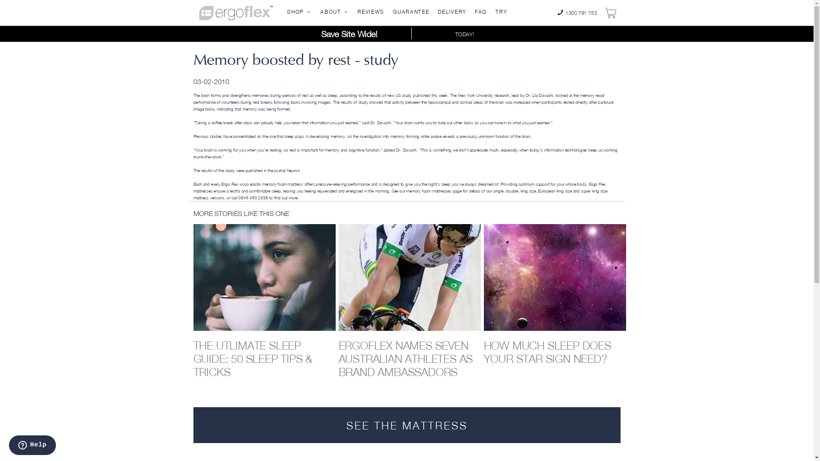 The height and width of the screenshot is (461, 820). I want to click on FAQ, so click(481, 12).